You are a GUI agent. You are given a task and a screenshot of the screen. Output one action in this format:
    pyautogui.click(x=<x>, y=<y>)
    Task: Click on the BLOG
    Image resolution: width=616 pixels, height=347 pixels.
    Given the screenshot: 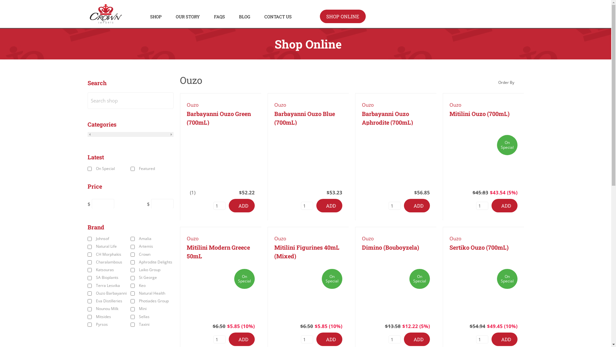 What is the action you would take?
    pyautogui.click(x=244, y=17)
    